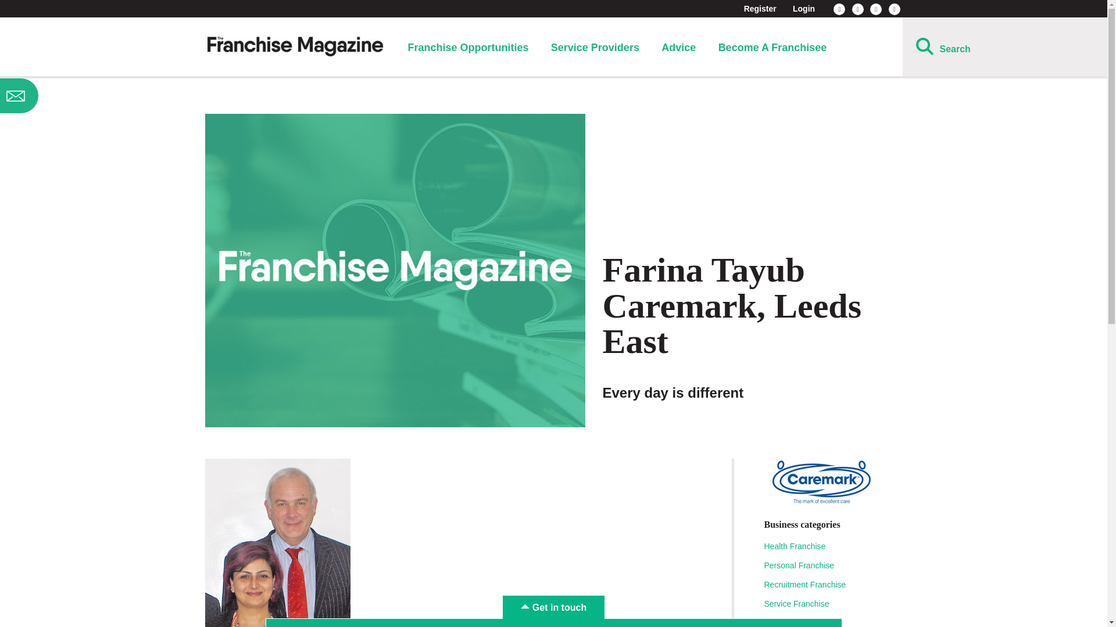 This screenshot has height=627, width=1116. Describe the element at coordinates (760, 8) in the screenshot. I see `Register` at that location.